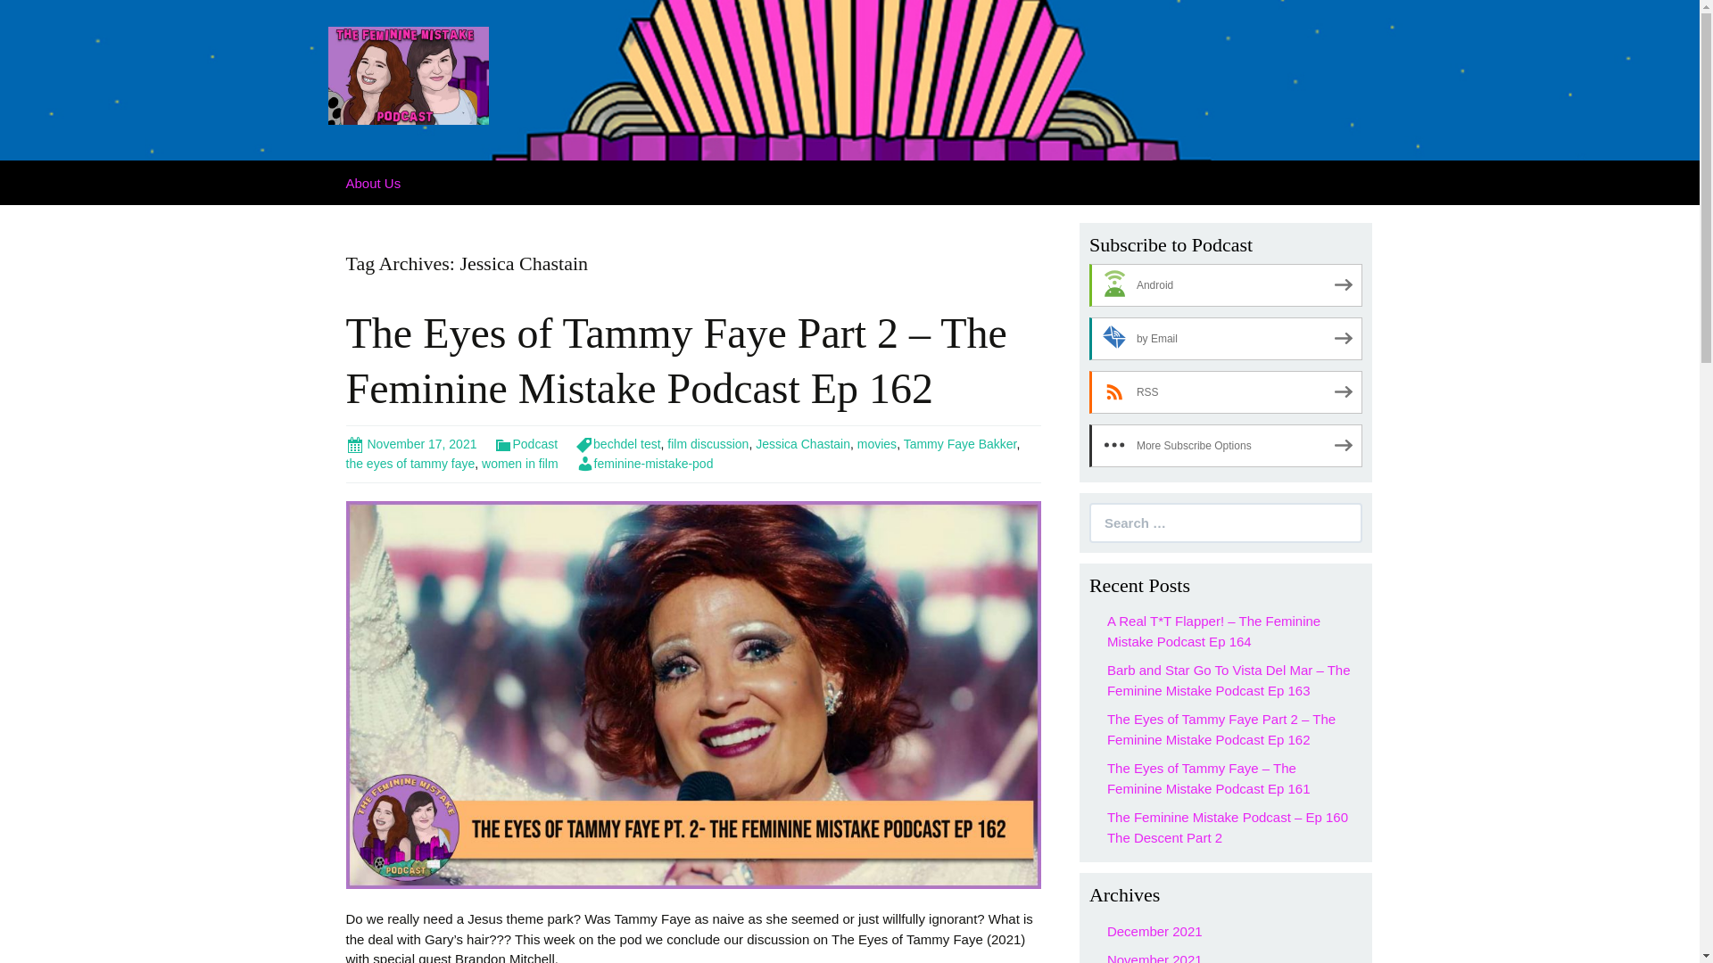 The width and height of the screenshot is (1713, 963). I want to click on Jessica Chastain, so click(802, 444).